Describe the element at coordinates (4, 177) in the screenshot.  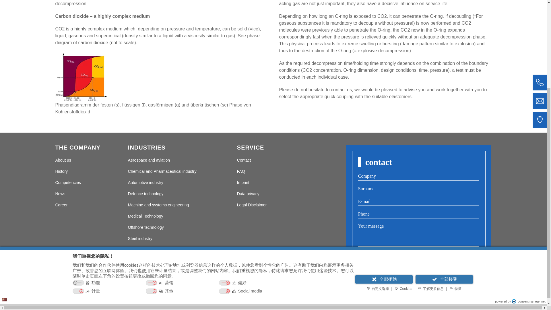
I see `Language: zh` at that location.